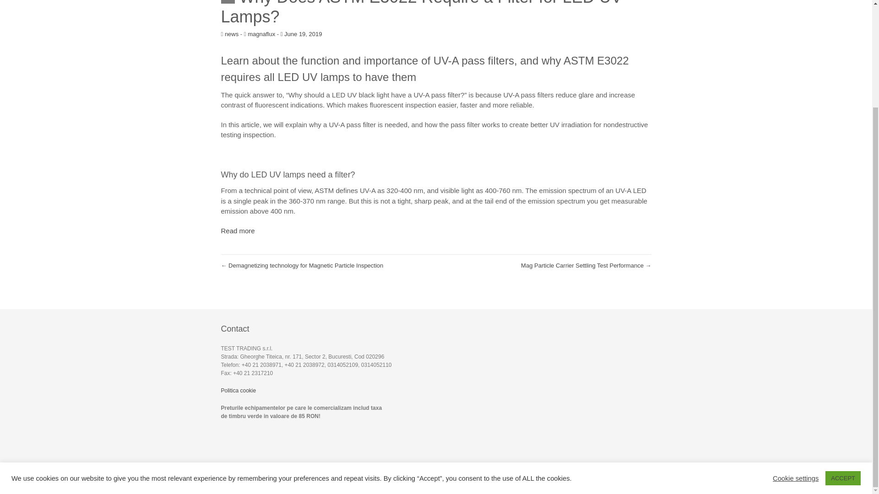  Describe the element at coordinates (641, 477) in the screenshot. I see `Contact` at that location.